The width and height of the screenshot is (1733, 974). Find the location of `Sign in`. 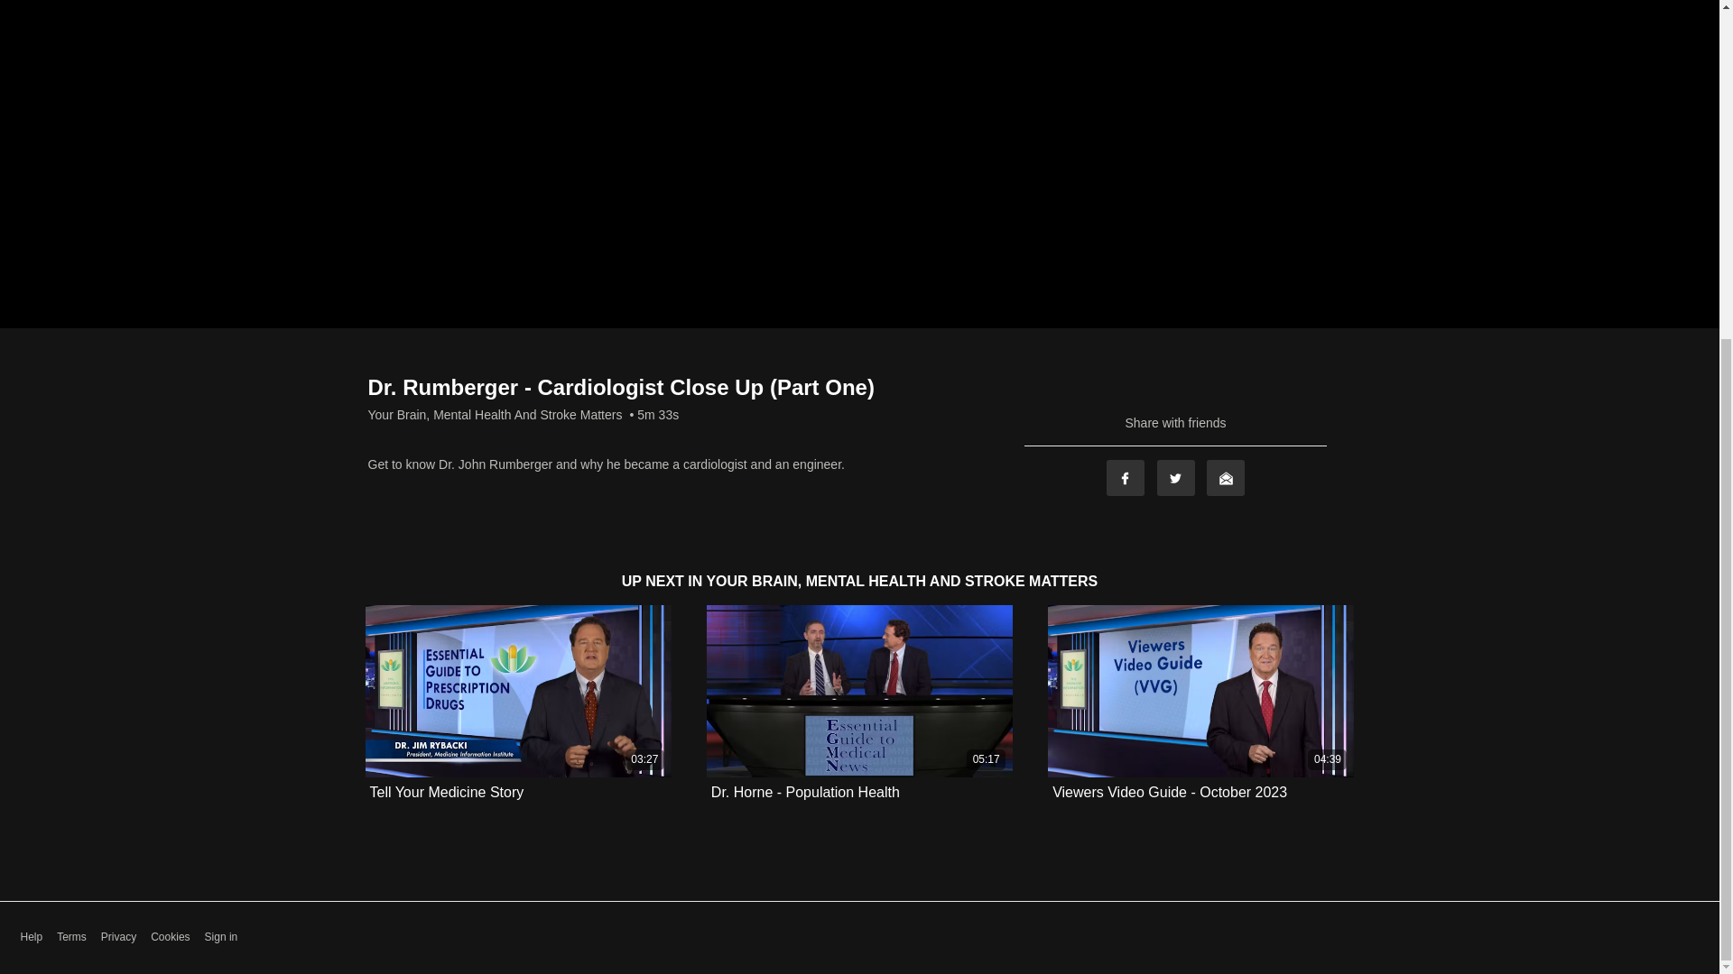

Sign in is located at coordinates (221, 937).